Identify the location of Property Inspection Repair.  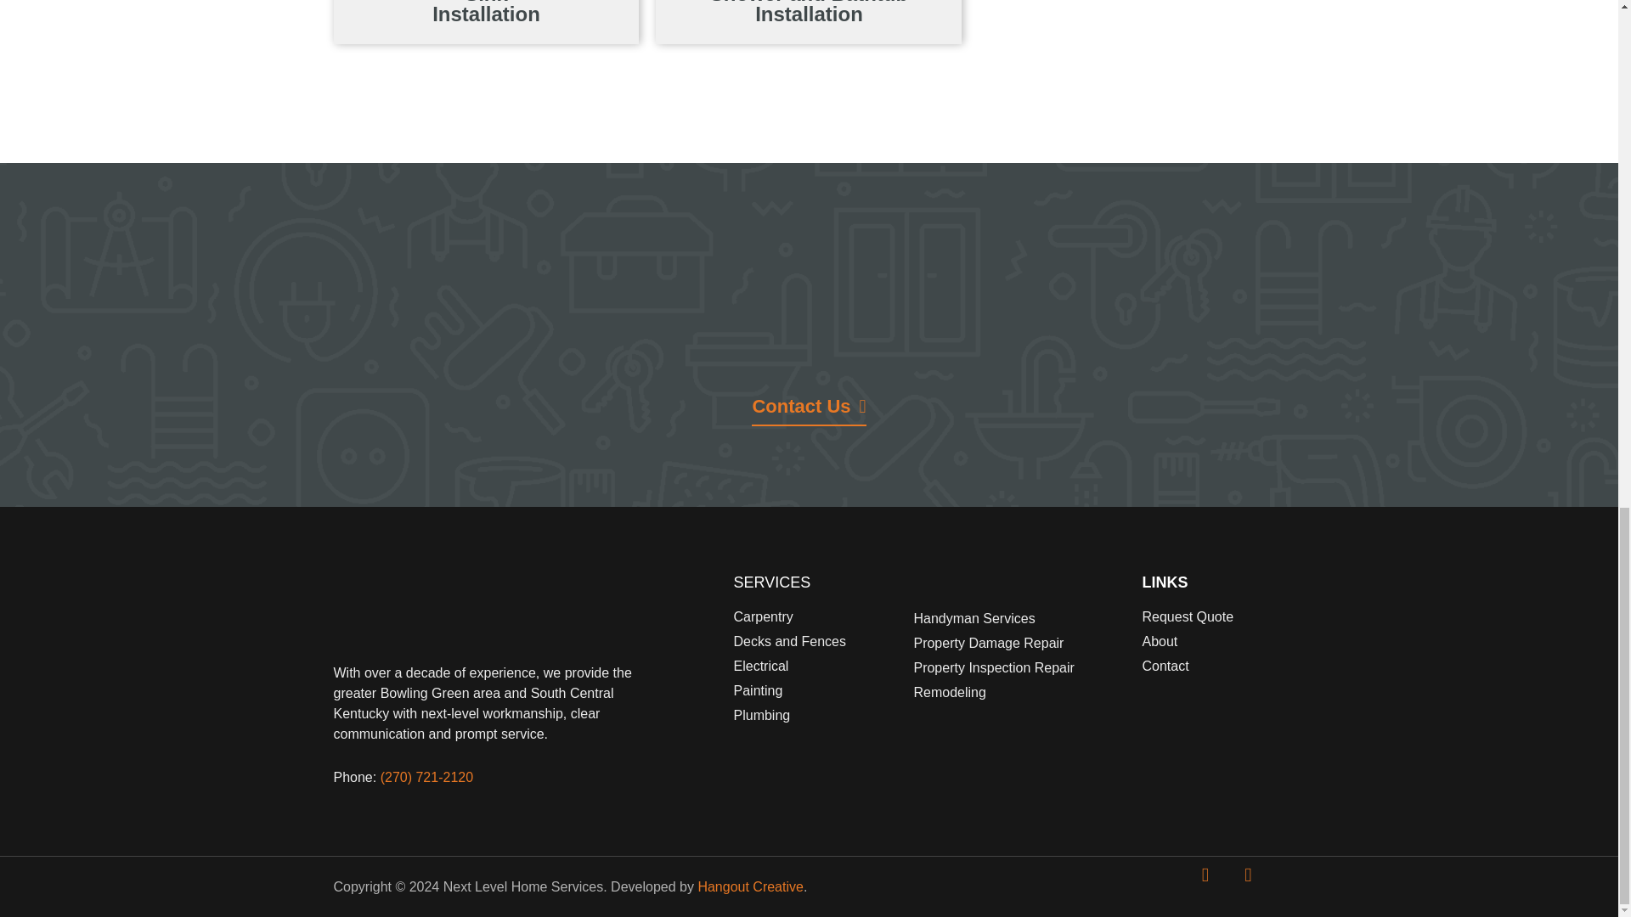
(1019, 668).